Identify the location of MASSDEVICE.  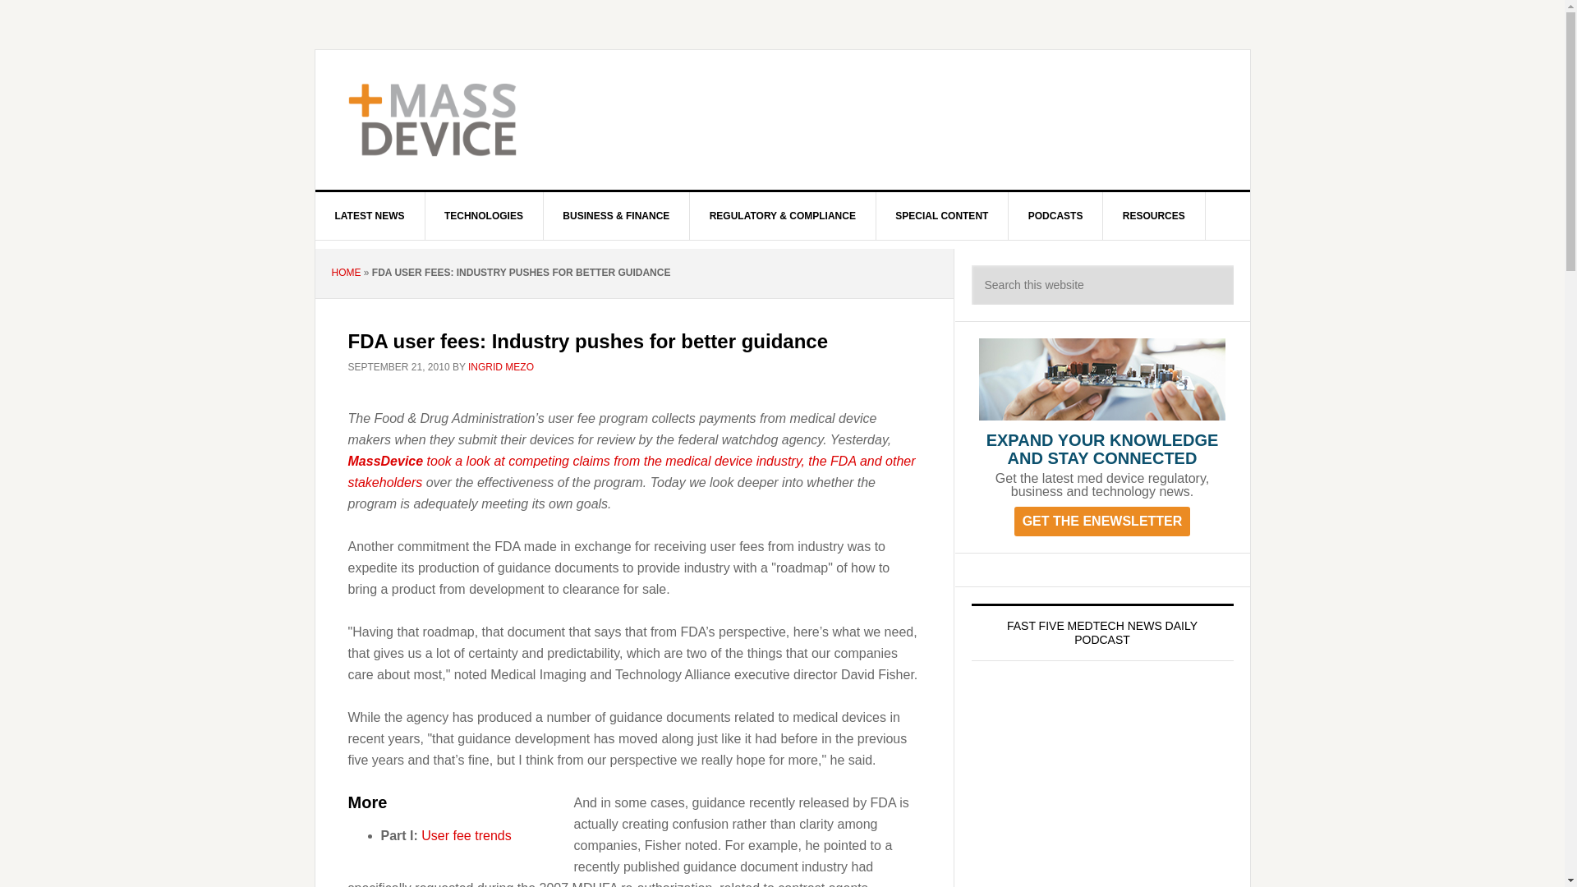
(455, 120).